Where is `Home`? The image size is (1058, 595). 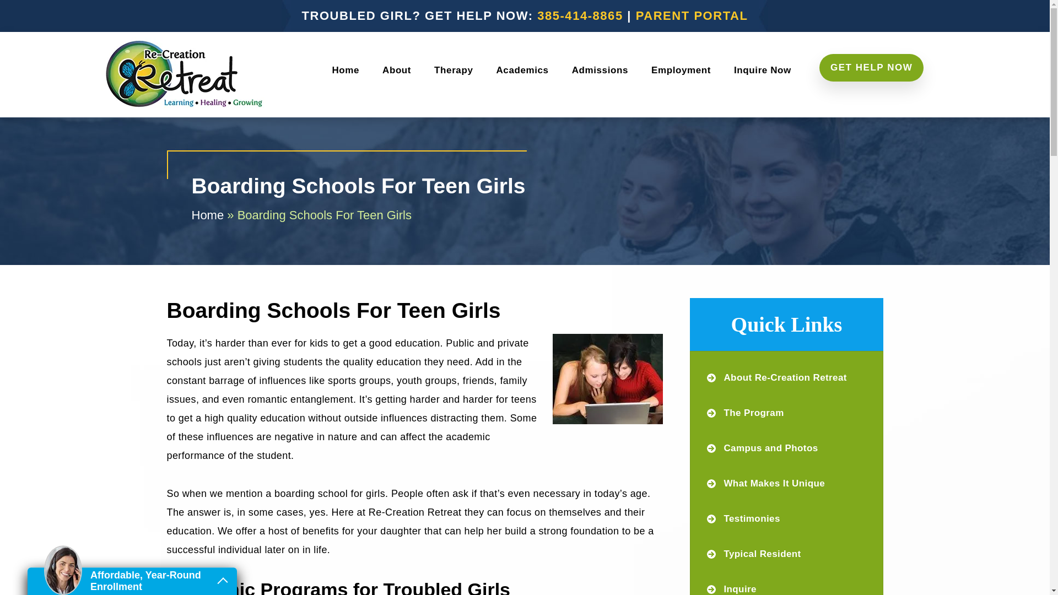 Home is located at coordinates (345, 68).